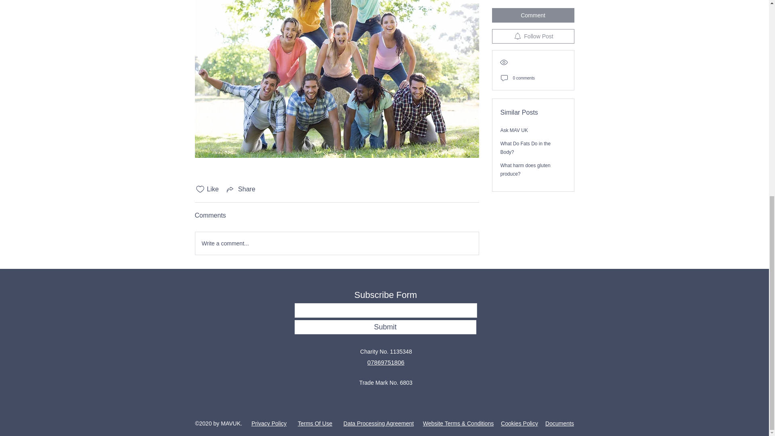 This screenshot has height=436, width=775. Describe the element at coordinates (337, 243) in the screenshot. I see `Write a comment...` at that location.